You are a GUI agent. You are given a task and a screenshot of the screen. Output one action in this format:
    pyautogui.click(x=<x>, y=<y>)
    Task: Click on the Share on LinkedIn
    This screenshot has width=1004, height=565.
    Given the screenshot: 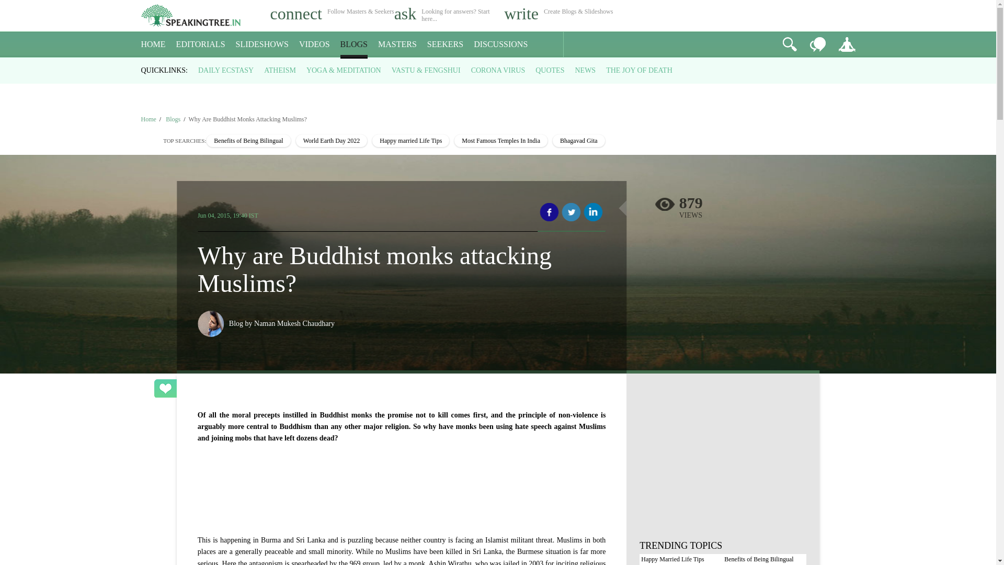 What is the action you would take?
    pyautogui.click(x=593, y=212)
    